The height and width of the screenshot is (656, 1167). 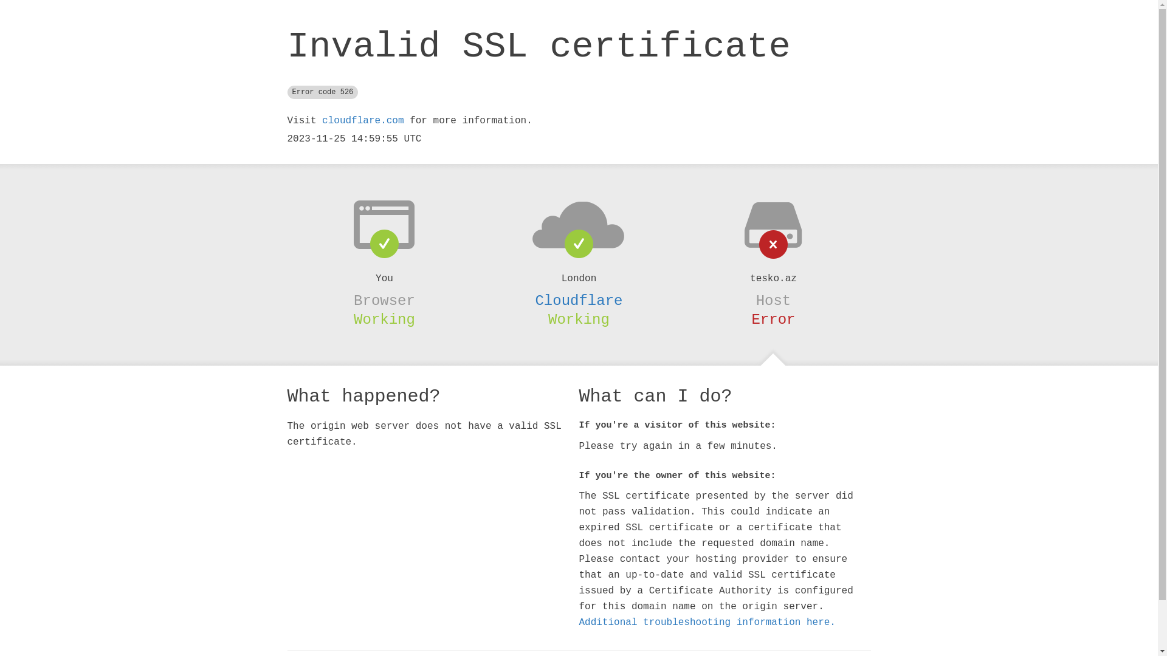 I want to click on cloudflare.com, so click(x=363, y=121).